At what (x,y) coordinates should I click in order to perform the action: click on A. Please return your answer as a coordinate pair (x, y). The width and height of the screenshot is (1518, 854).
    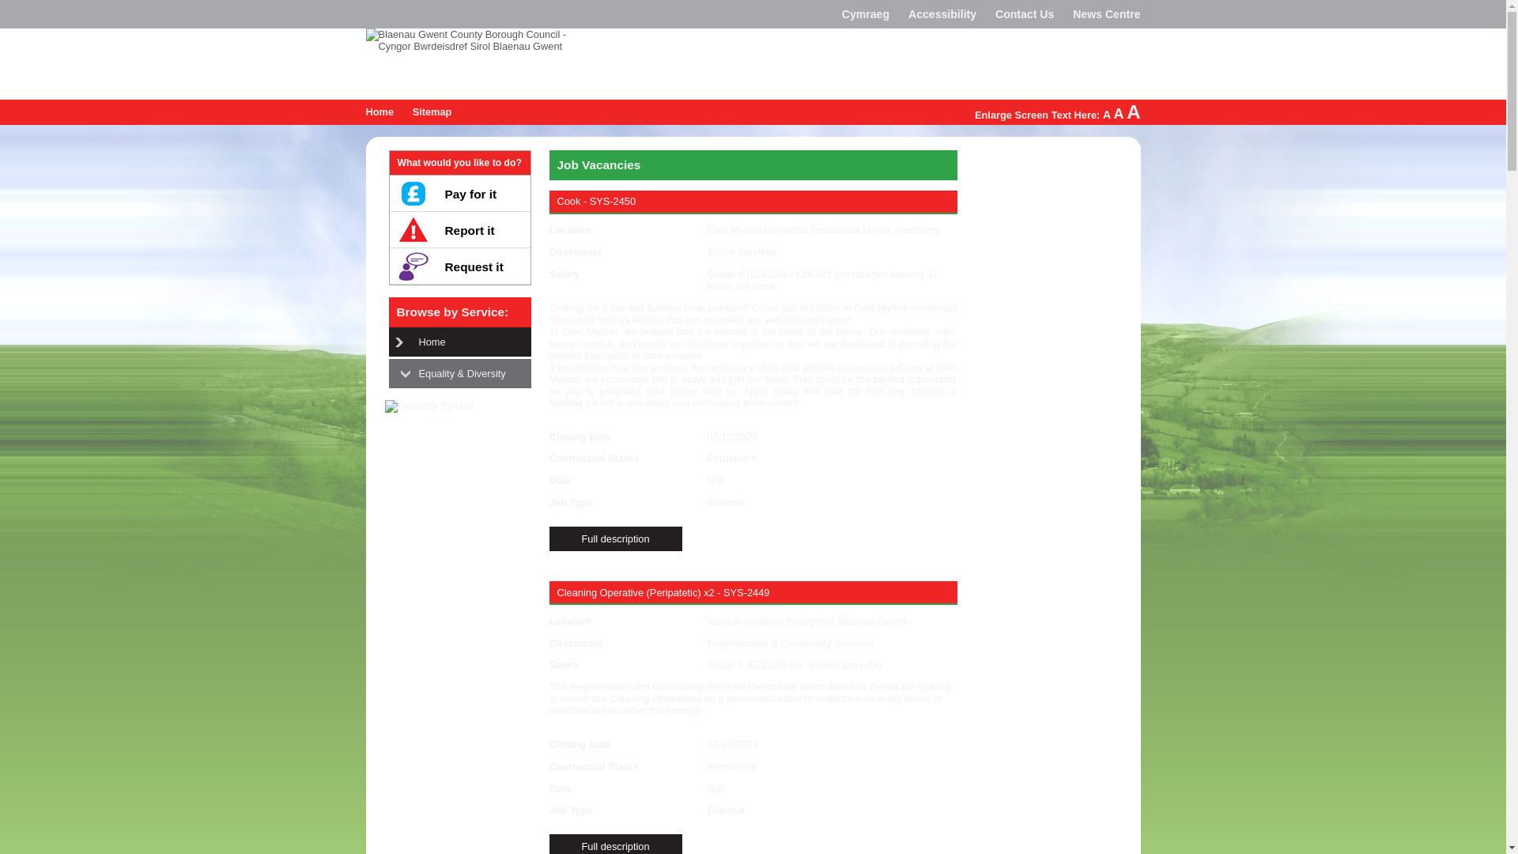
    Looking at the image, I should click on (1134, 112).